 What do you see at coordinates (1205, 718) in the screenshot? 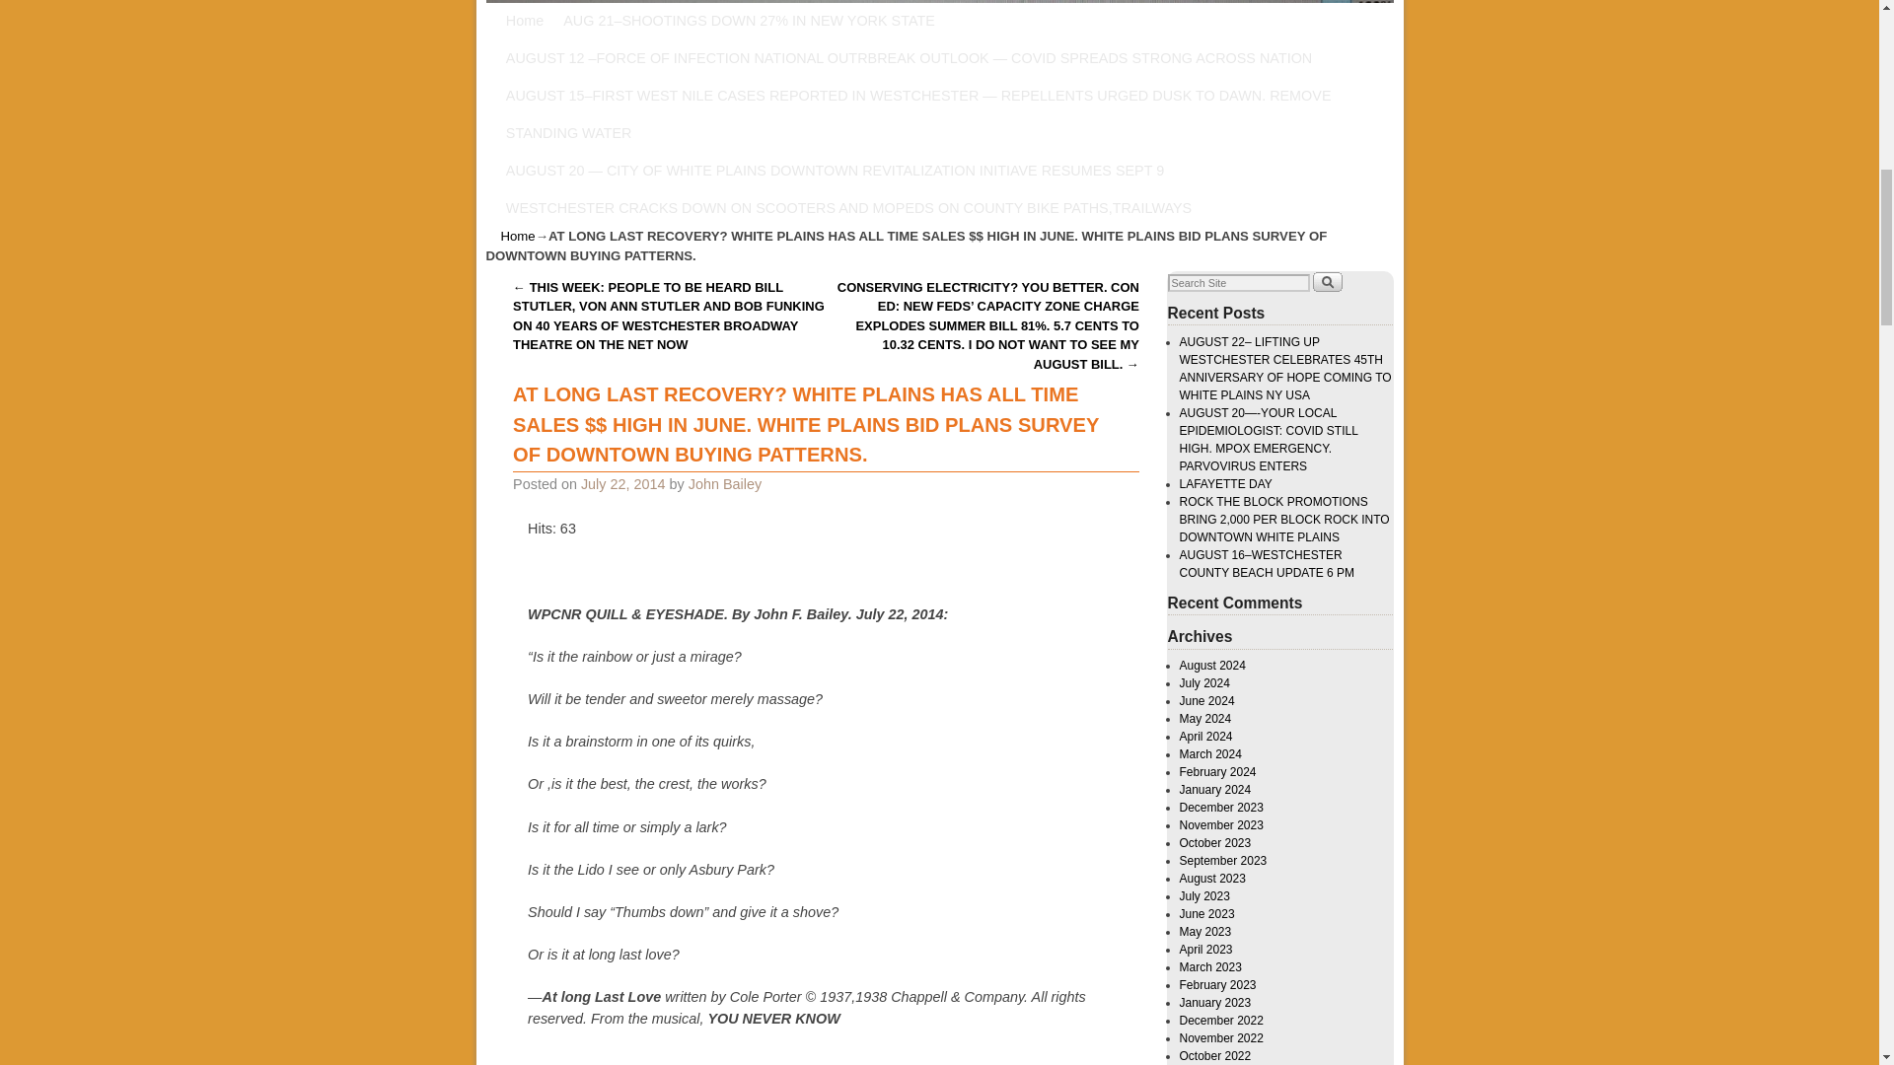
I see `May 2024` at bounding box center [1205, 718].